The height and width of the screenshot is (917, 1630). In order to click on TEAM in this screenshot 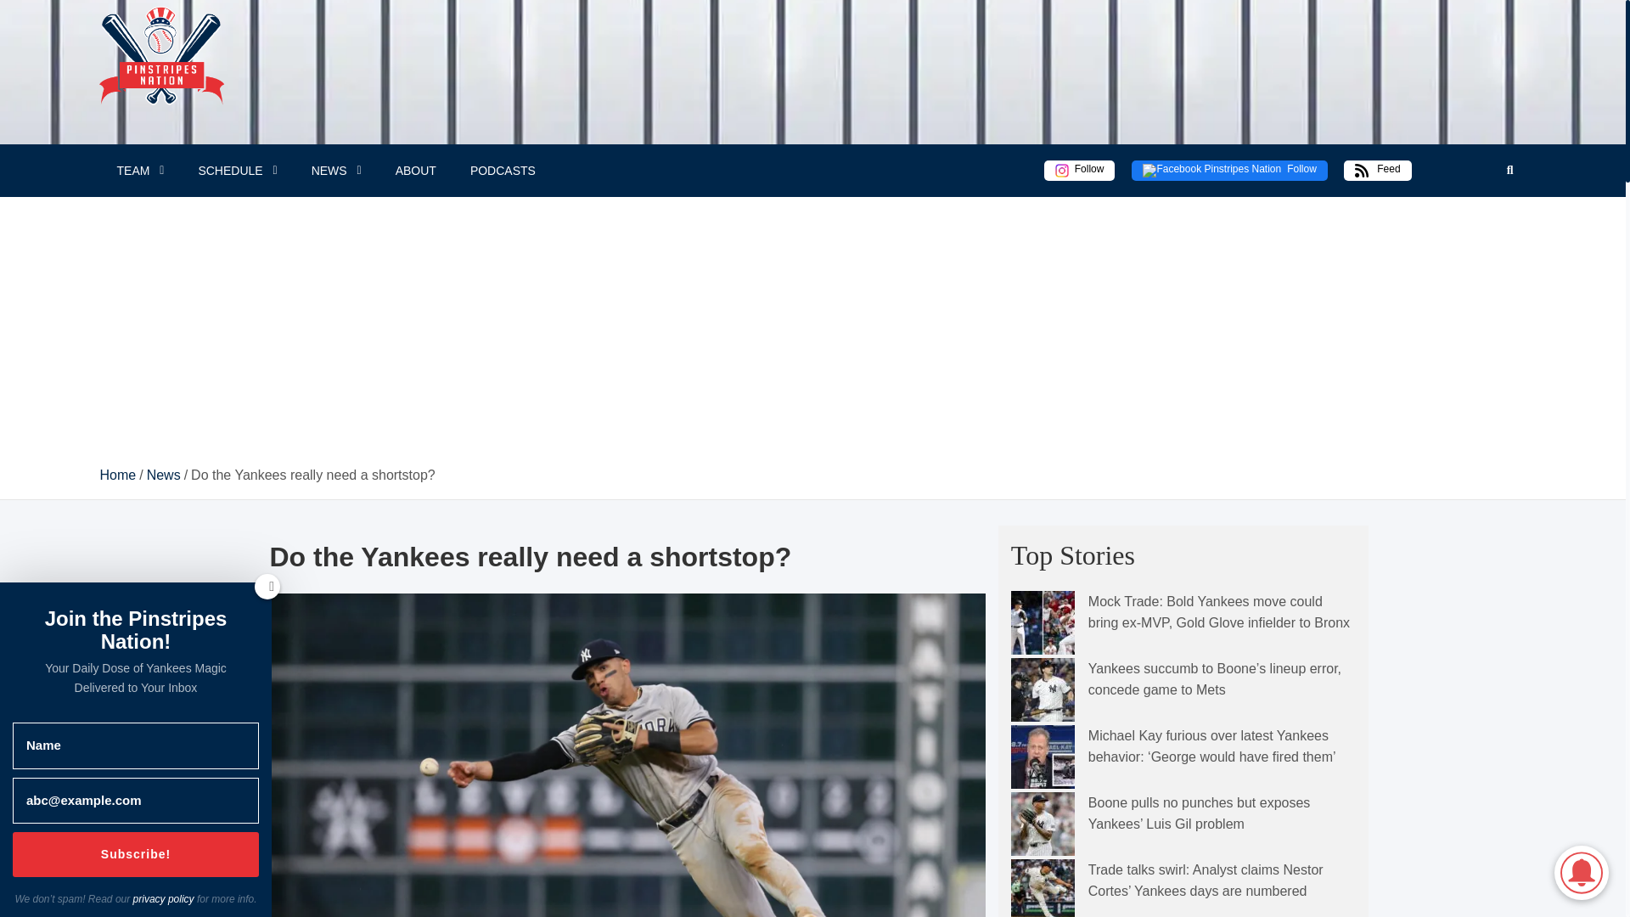, I will do `click(140, 170)`.